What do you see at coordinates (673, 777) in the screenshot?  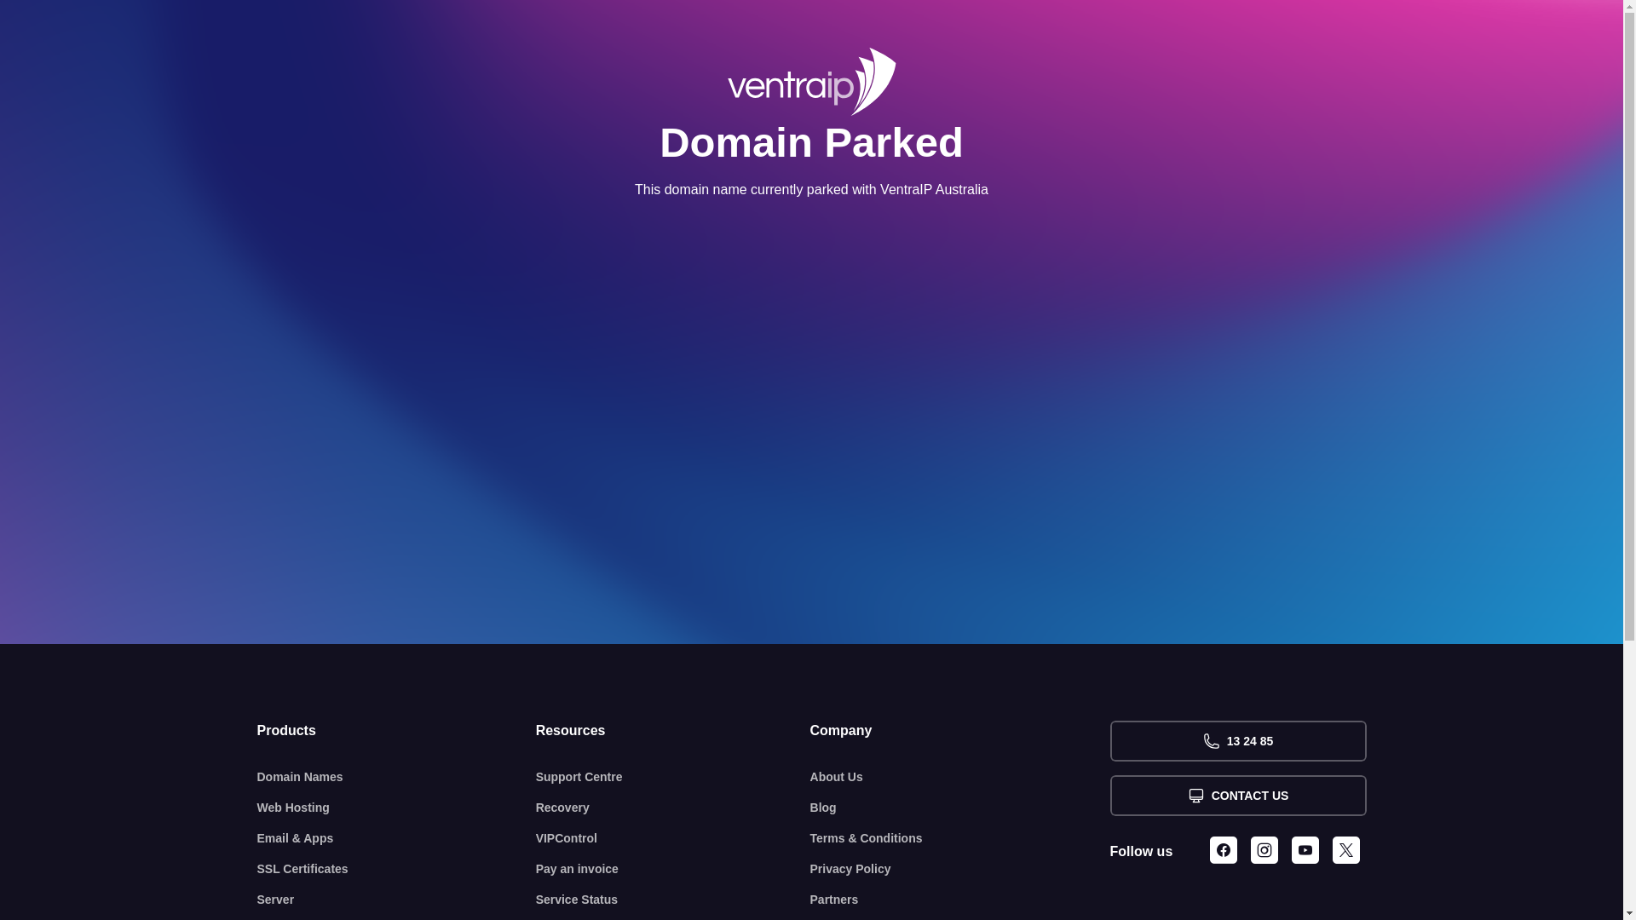 I see `Support Centre` at bounding box center [673, 777].